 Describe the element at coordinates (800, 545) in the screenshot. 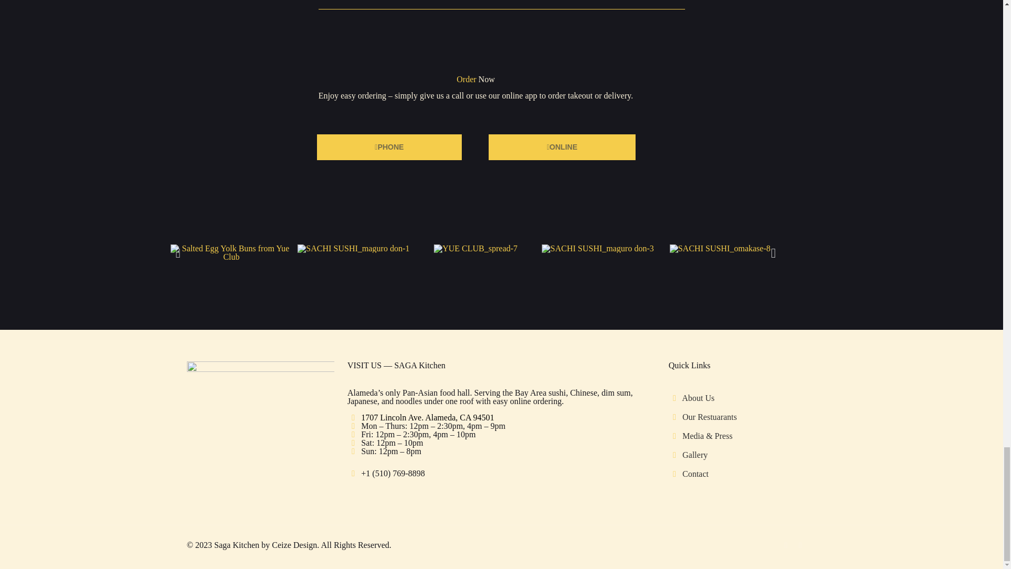

I see `Instagram` at that location.